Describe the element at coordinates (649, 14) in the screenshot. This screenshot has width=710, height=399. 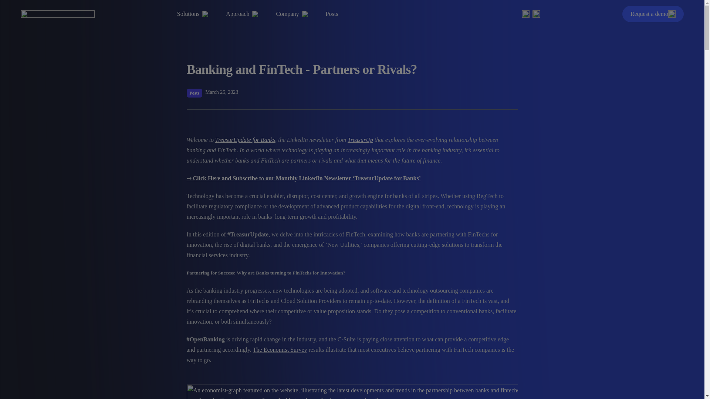
I see `Request a demo` at that location.